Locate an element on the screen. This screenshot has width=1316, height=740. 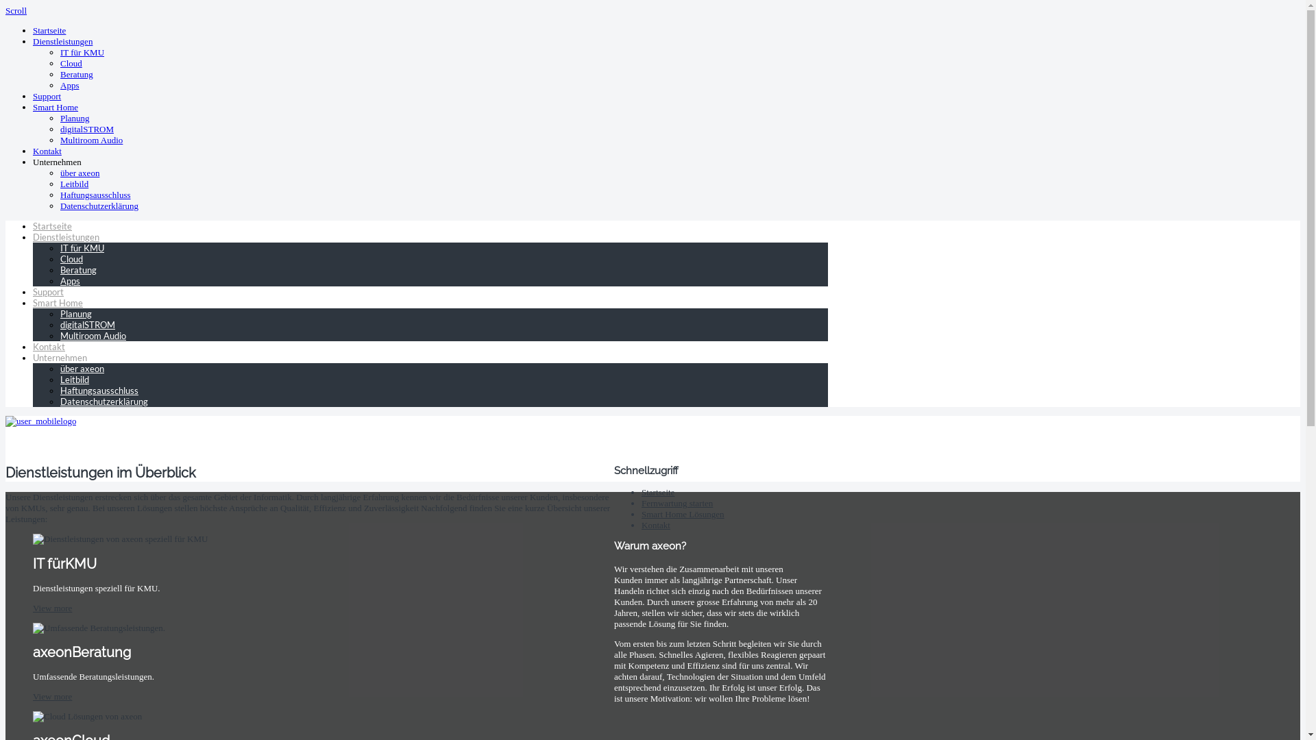
Cloud is located at coordinates (71, 63).